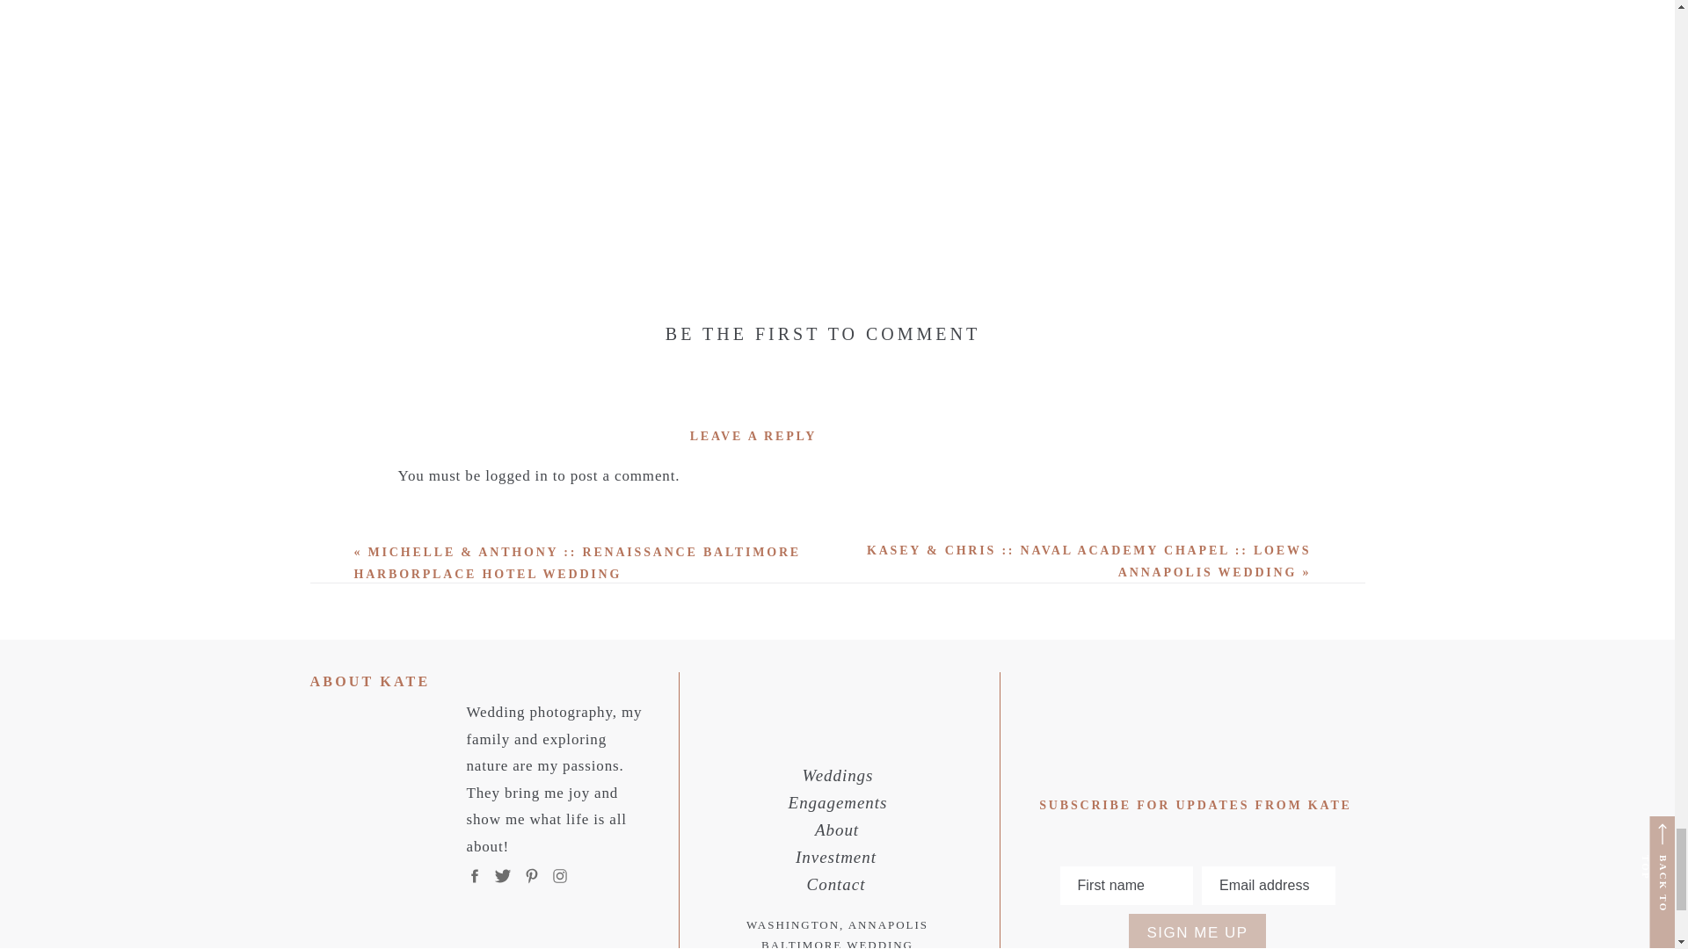  What do you see at coordinates (837, 884) in the screenshot?
I see `Contact` at bounding box center [837, 884].